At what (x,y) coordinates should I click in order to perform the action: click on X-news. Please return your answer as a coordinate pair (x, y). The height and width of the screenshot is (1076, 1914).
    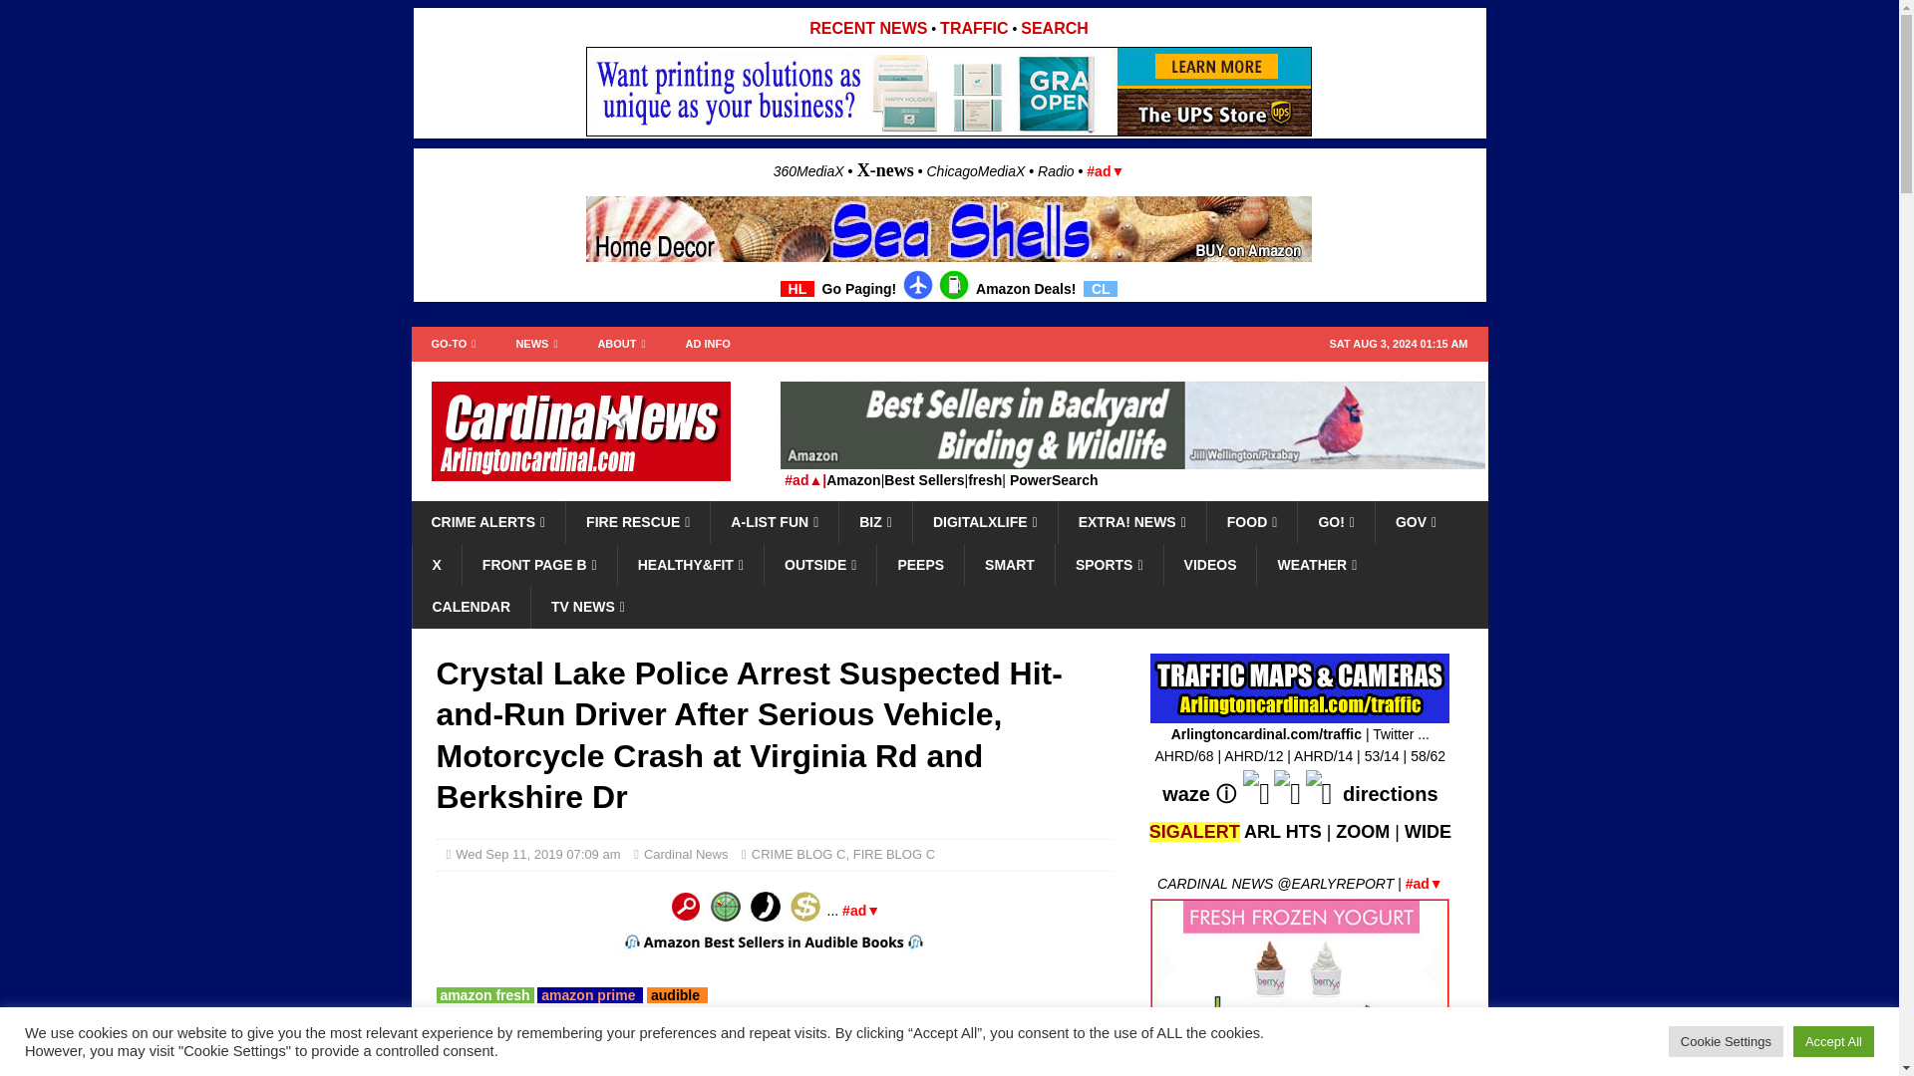
    Looking at the image, I should click on (885, 169).